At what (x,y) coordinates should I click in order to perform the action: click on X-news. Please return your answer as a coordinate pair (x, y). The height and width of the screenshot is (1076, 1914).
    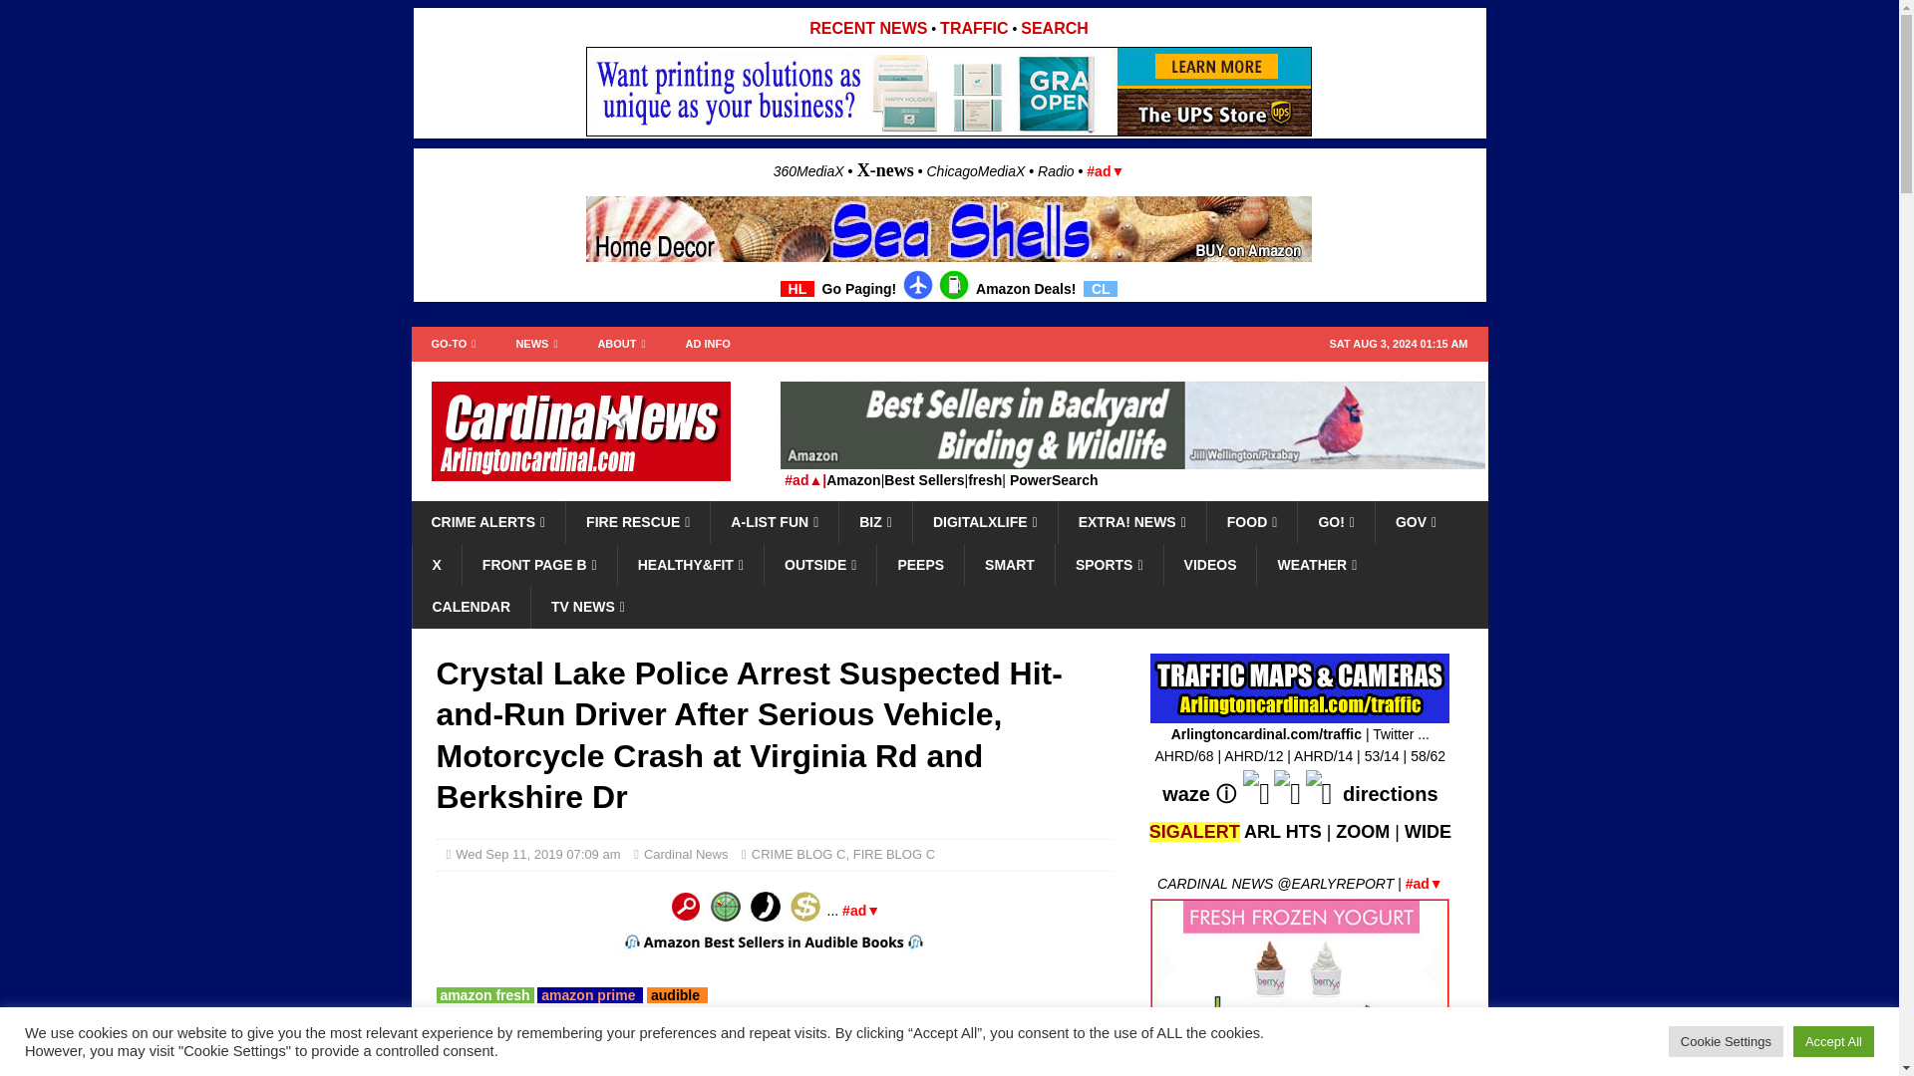
    Looking at the image, I should click on (885, 169).